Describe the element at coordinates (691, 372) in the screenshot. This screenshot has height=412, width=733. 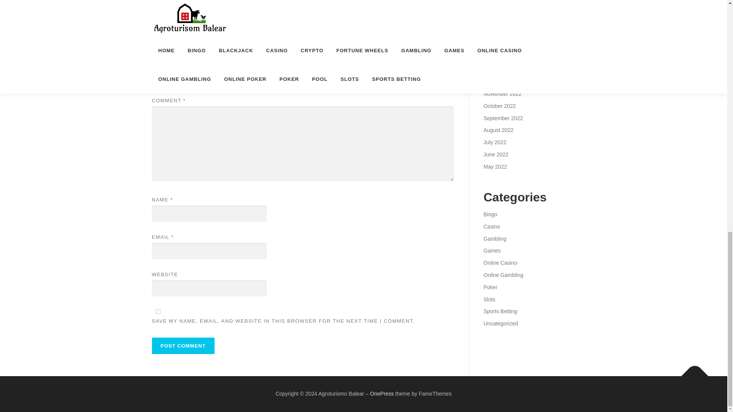
I see `Back To Top` at that location.